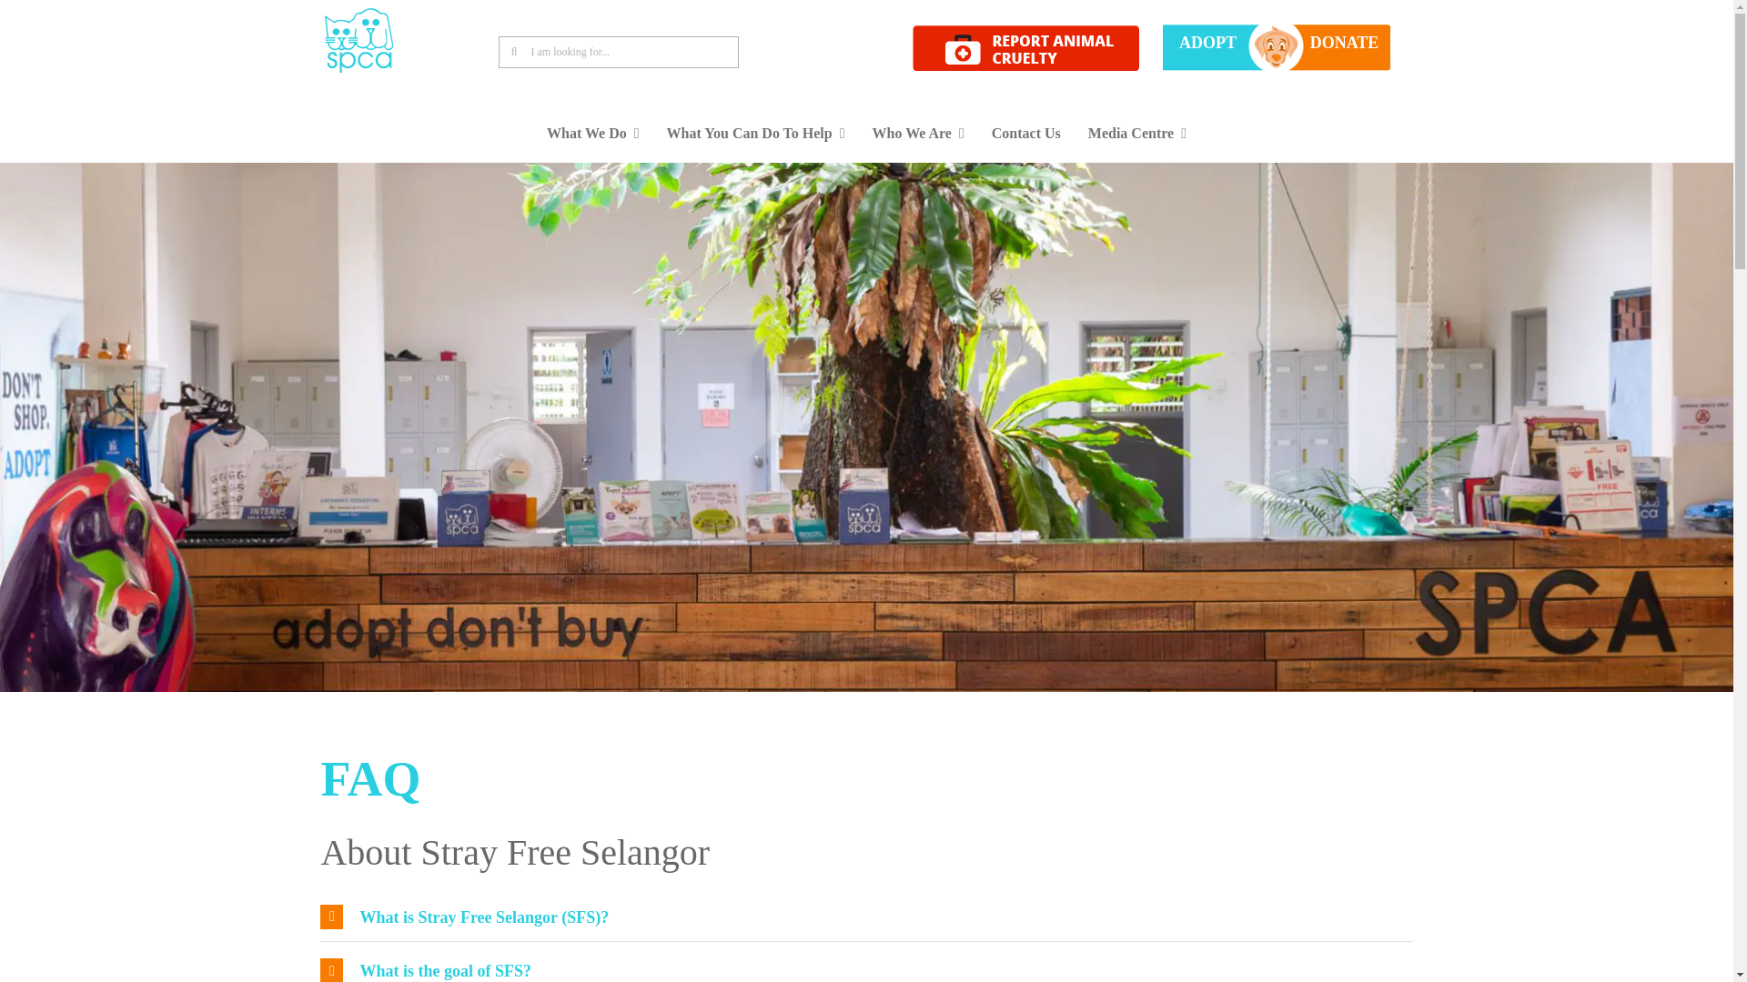 This screenshot has height=982, width=1747. I want to click on What is the goal of SFS?, so click(865, 962).